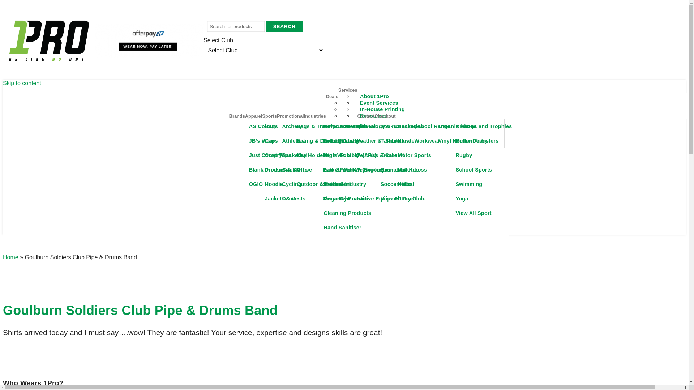 The width and height of the screenshot is (694, 390). Describe the element at coordinates (484, 199) in the screenshot. I see `Yoga` at that location.